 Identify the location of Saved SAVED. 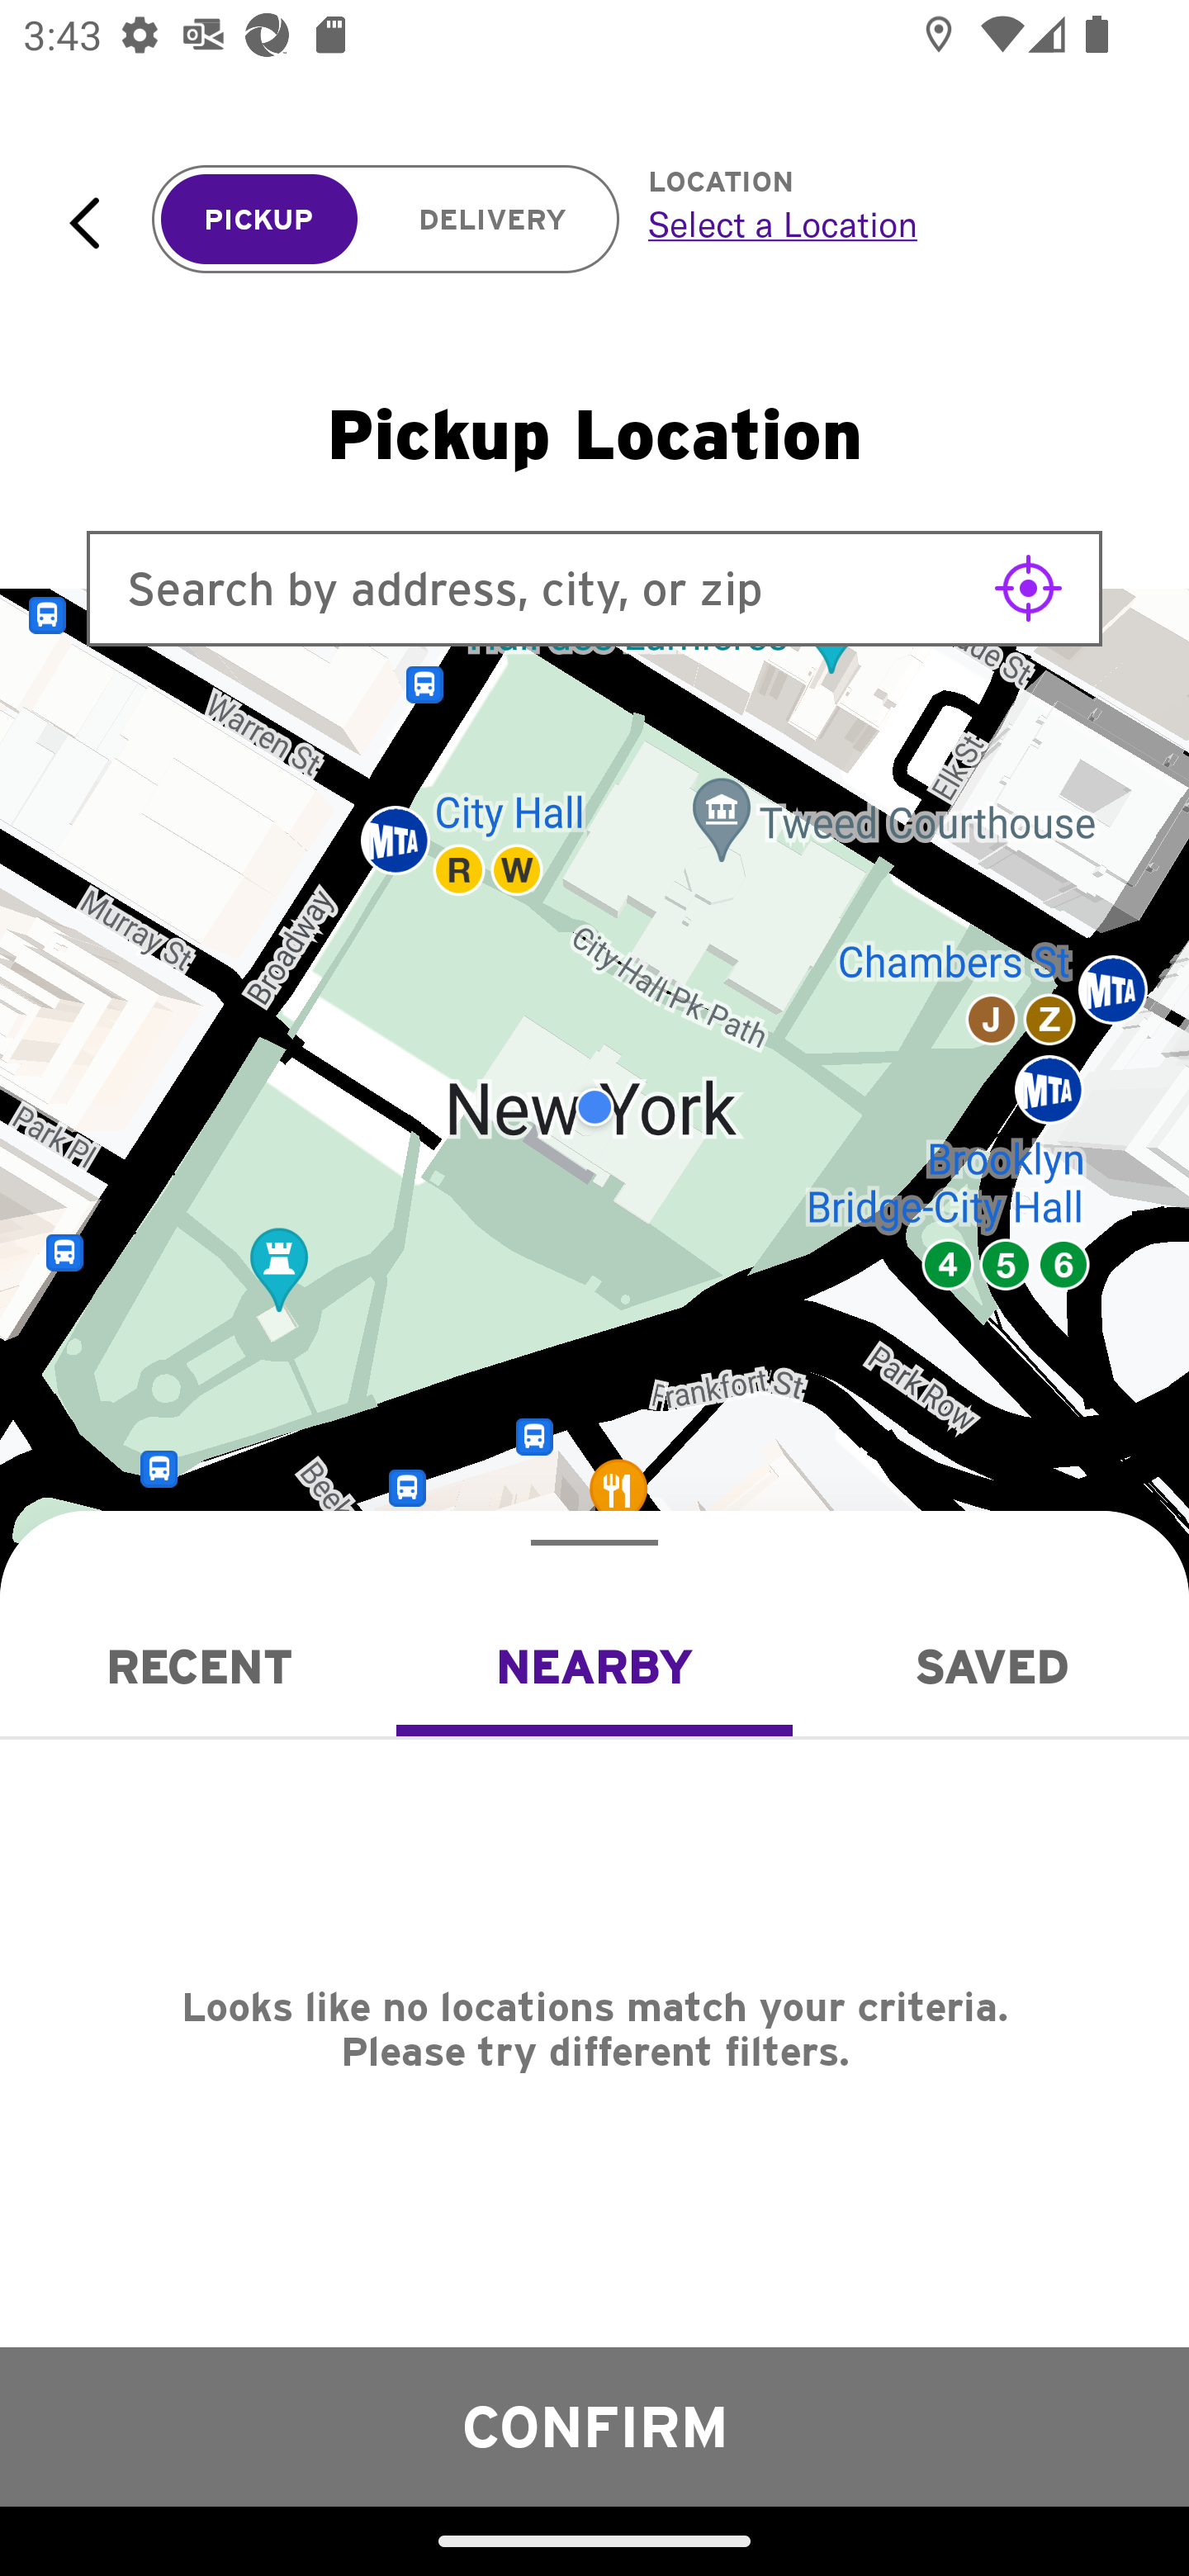
(991, 1666).